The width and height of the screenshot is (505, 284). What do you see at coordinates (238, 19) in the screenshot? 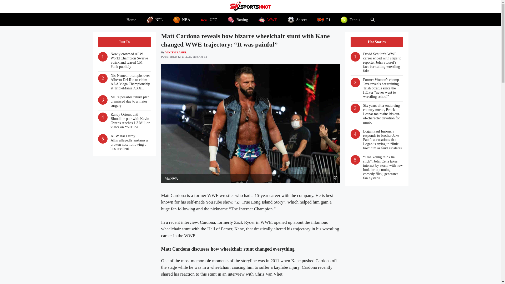
I see `Boxing` at bounding box center [238, 19].